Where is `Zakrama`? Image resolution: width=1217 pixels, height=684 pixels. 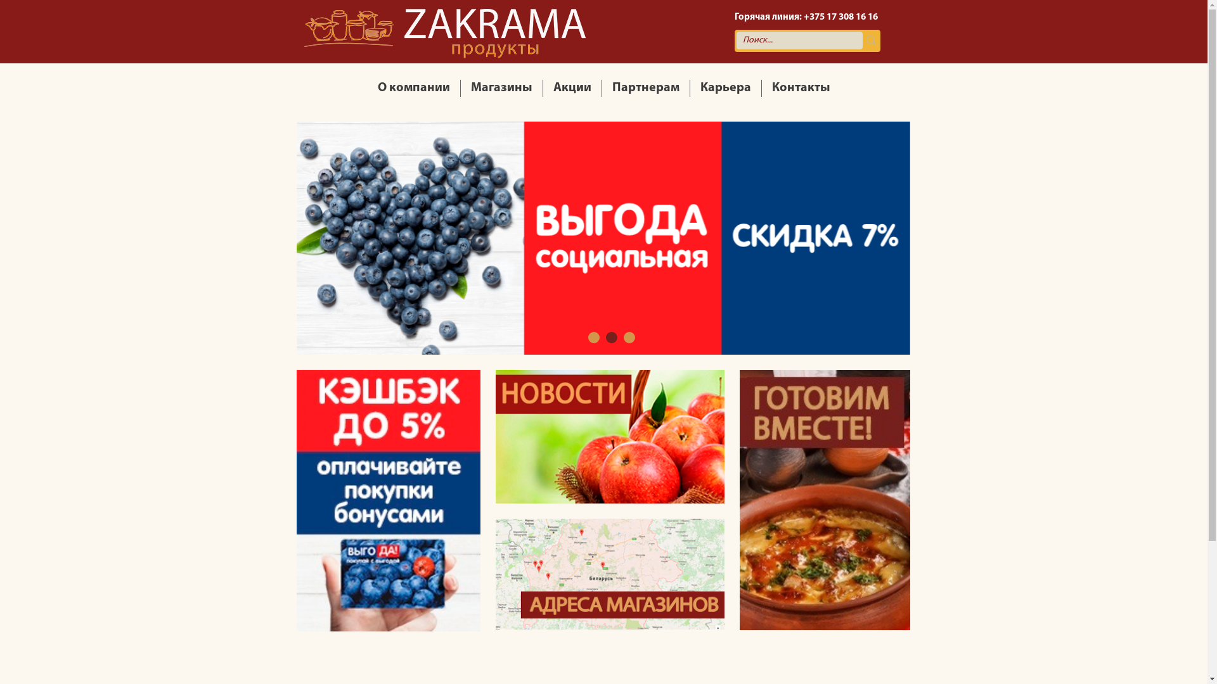
Zakrama is located at coordinates (445, 32).